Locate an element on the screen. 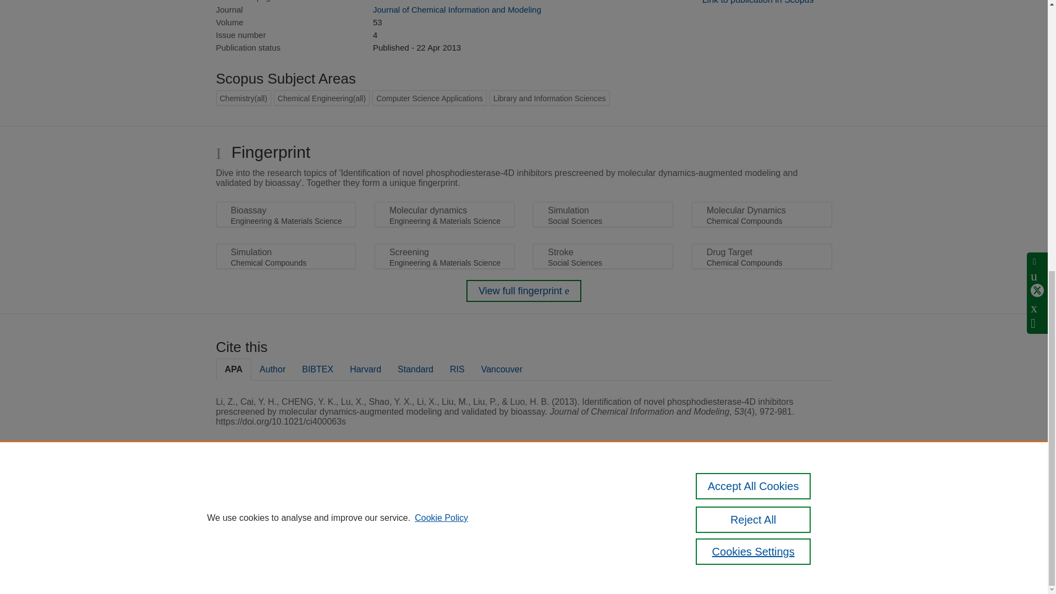 The height and width of the screenshot is (594, 1056). Pure is located at coordinates (263, 498).